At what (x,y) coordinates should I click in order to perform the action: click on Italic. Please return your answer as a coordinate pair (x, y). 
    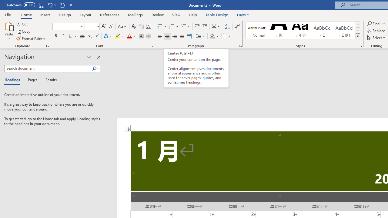
    Looking at the image, I should click on (63, 36).